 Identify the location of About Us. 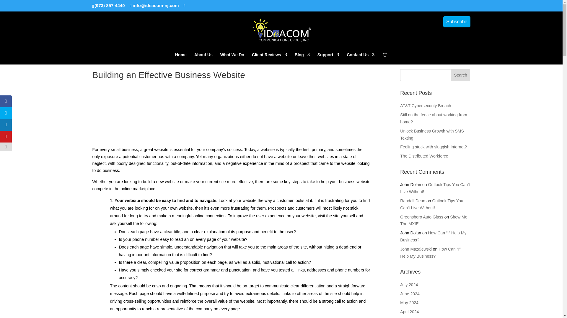
(203, 59).